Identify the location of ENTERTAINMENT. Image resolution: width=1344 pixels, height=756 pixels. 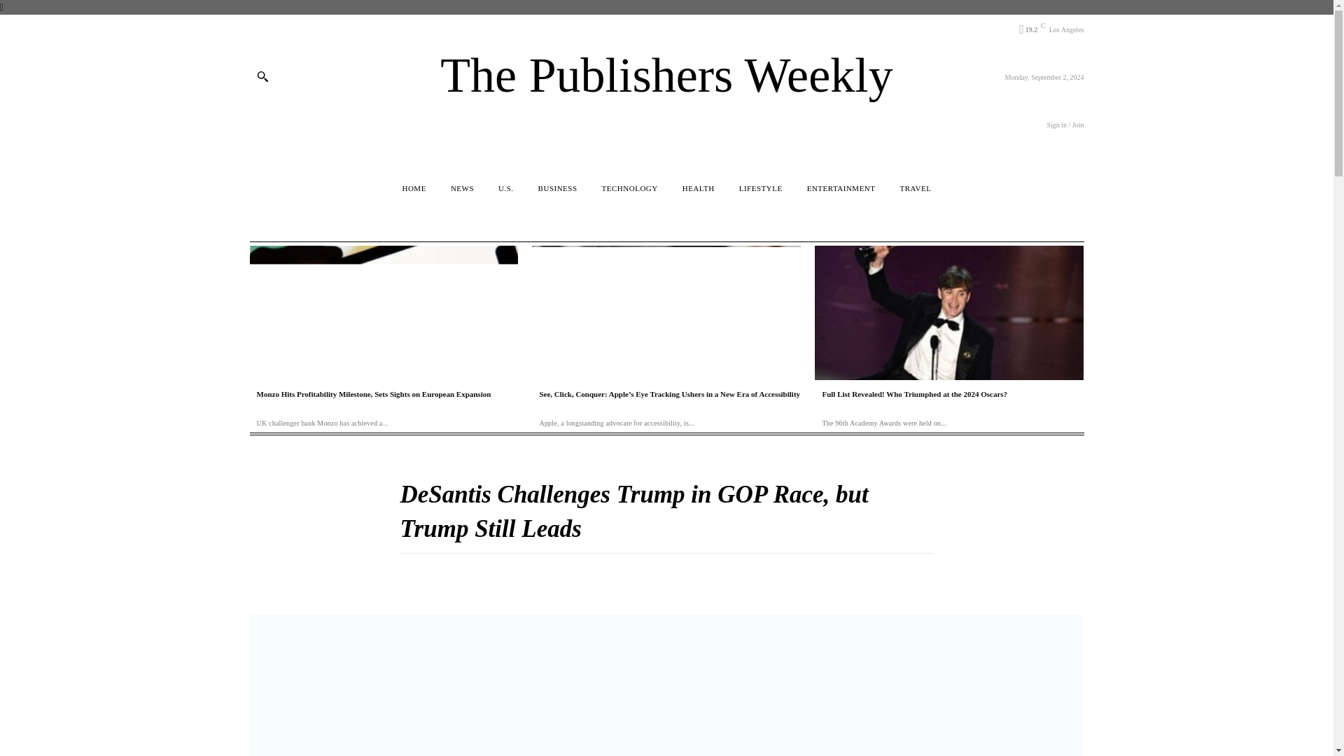
(841, 188).